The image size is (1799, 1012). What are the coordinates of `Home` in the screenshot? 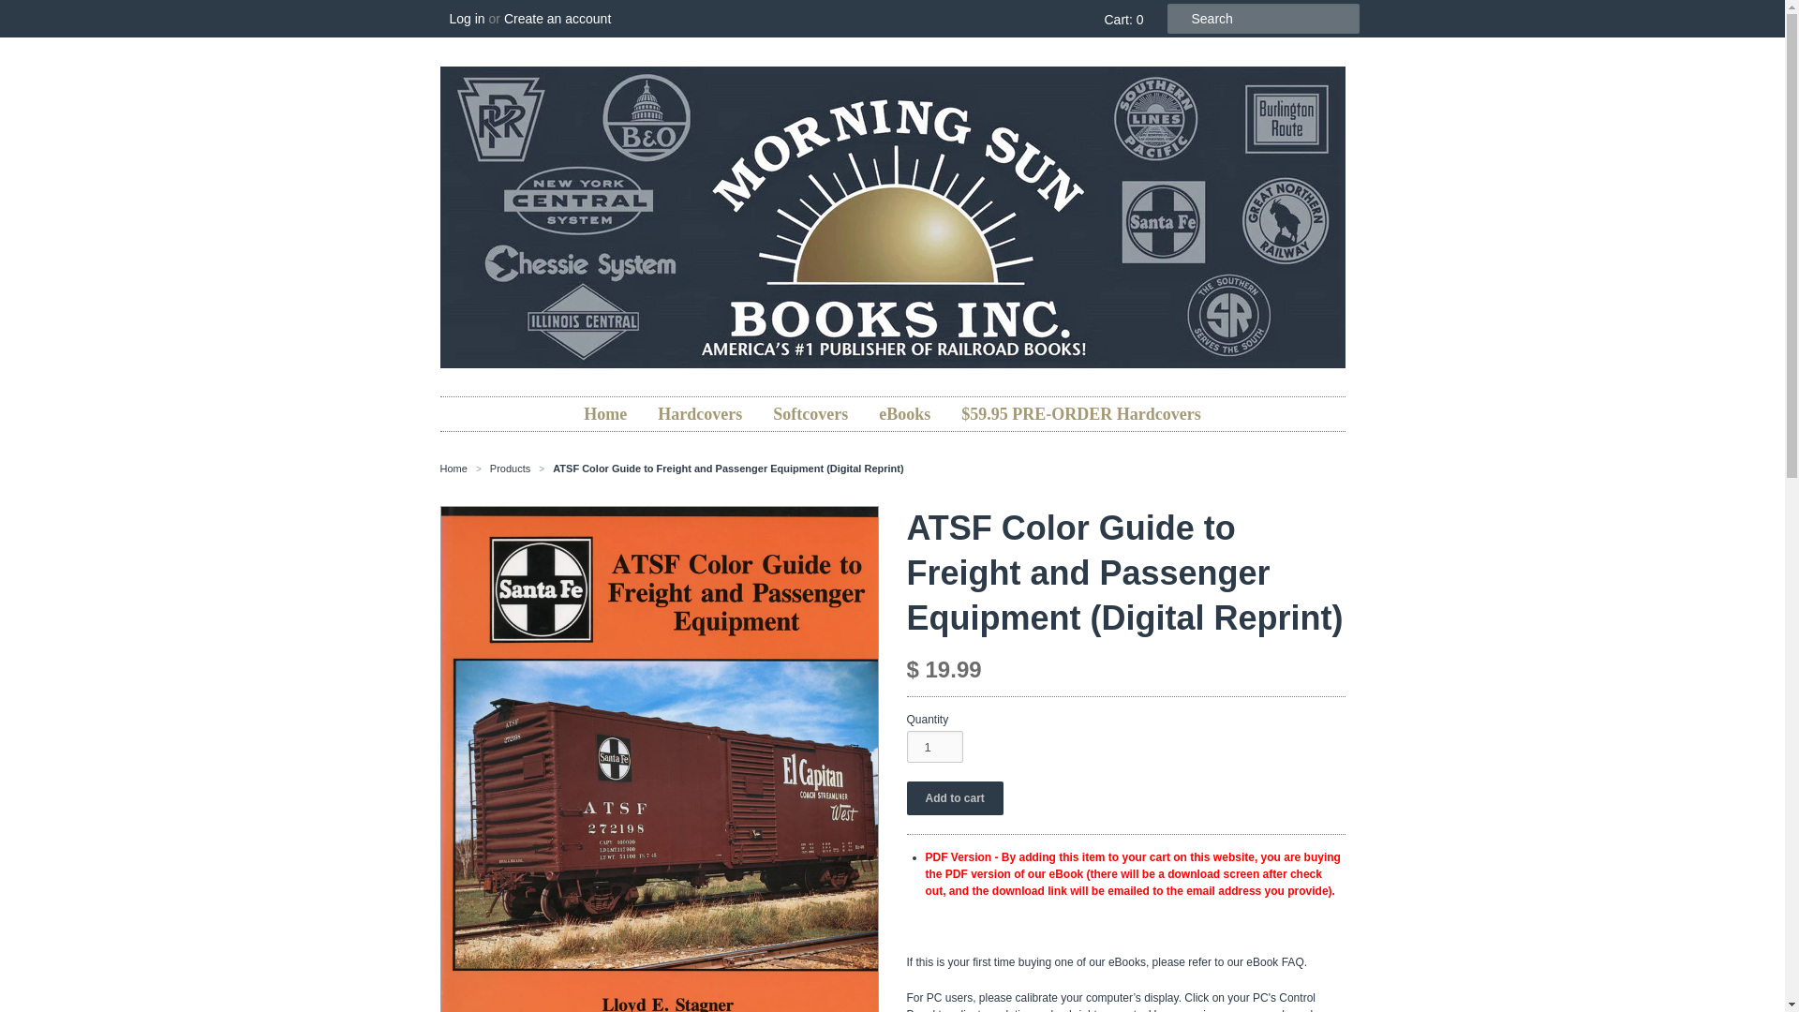 It's located at (453, 469).